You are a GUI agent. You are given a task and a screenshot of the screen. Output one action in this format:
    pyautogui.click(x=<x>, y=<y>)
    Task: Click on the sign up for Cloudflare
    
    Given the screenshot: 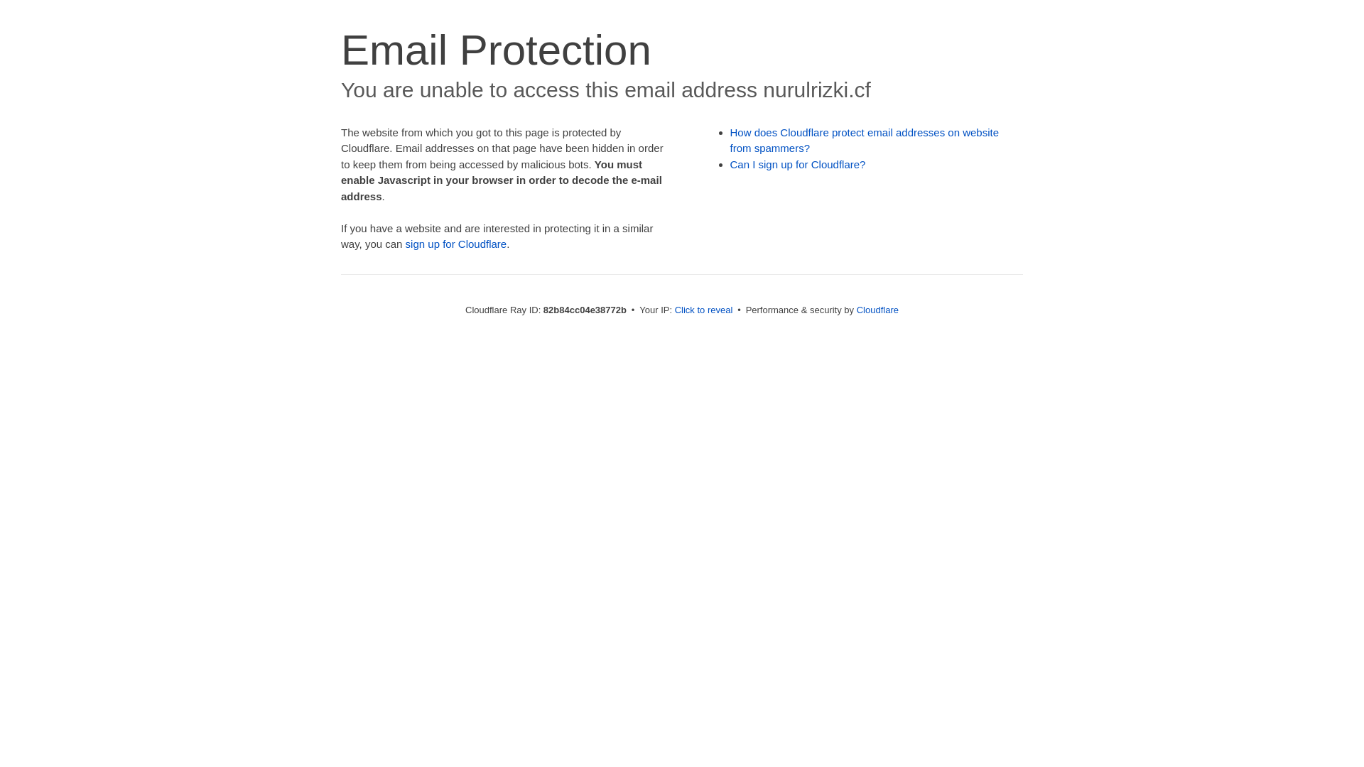 What is the action you would take?
    pyautogui.click(x=456, y=244)
    